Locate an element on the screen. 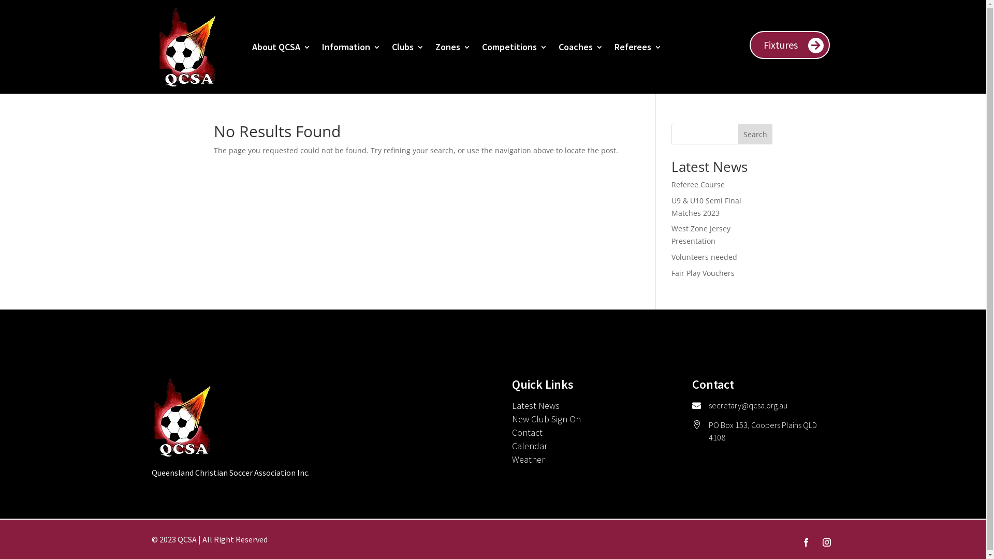 This screenshot has height=559, width=994. Zones is located at coordinates (452, 47).